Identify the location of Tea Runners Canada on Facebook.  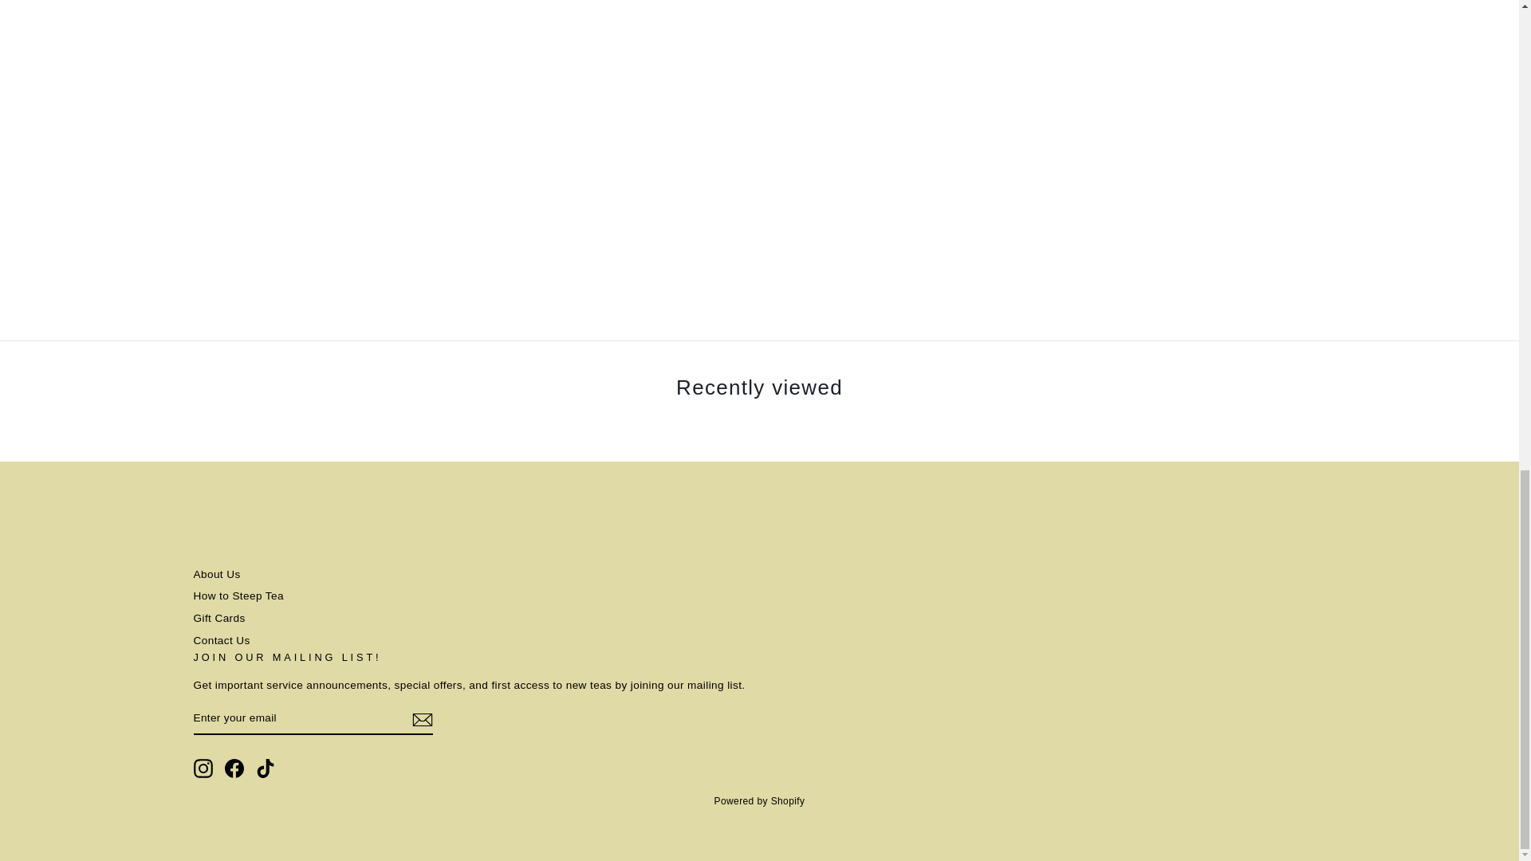
(234, 769).